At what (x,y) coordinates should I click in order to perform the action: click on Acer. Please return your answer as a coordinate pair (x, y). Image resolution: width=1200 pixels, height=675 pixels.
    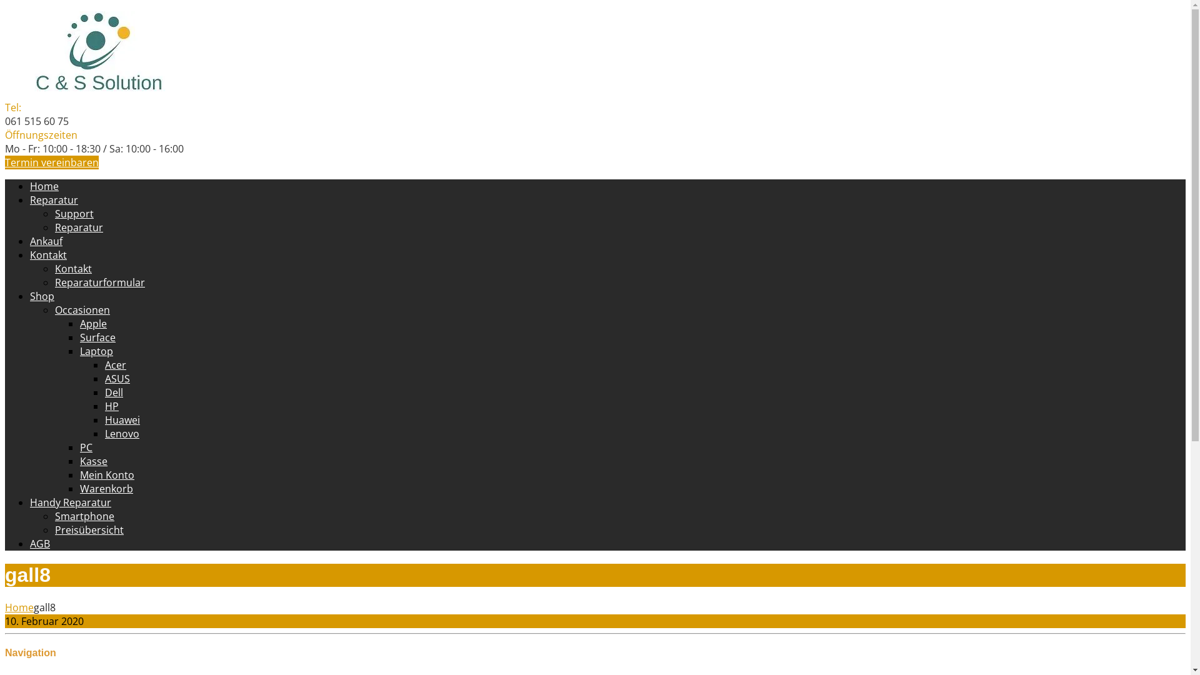
    Looking at the image, I should click on (116, 365).